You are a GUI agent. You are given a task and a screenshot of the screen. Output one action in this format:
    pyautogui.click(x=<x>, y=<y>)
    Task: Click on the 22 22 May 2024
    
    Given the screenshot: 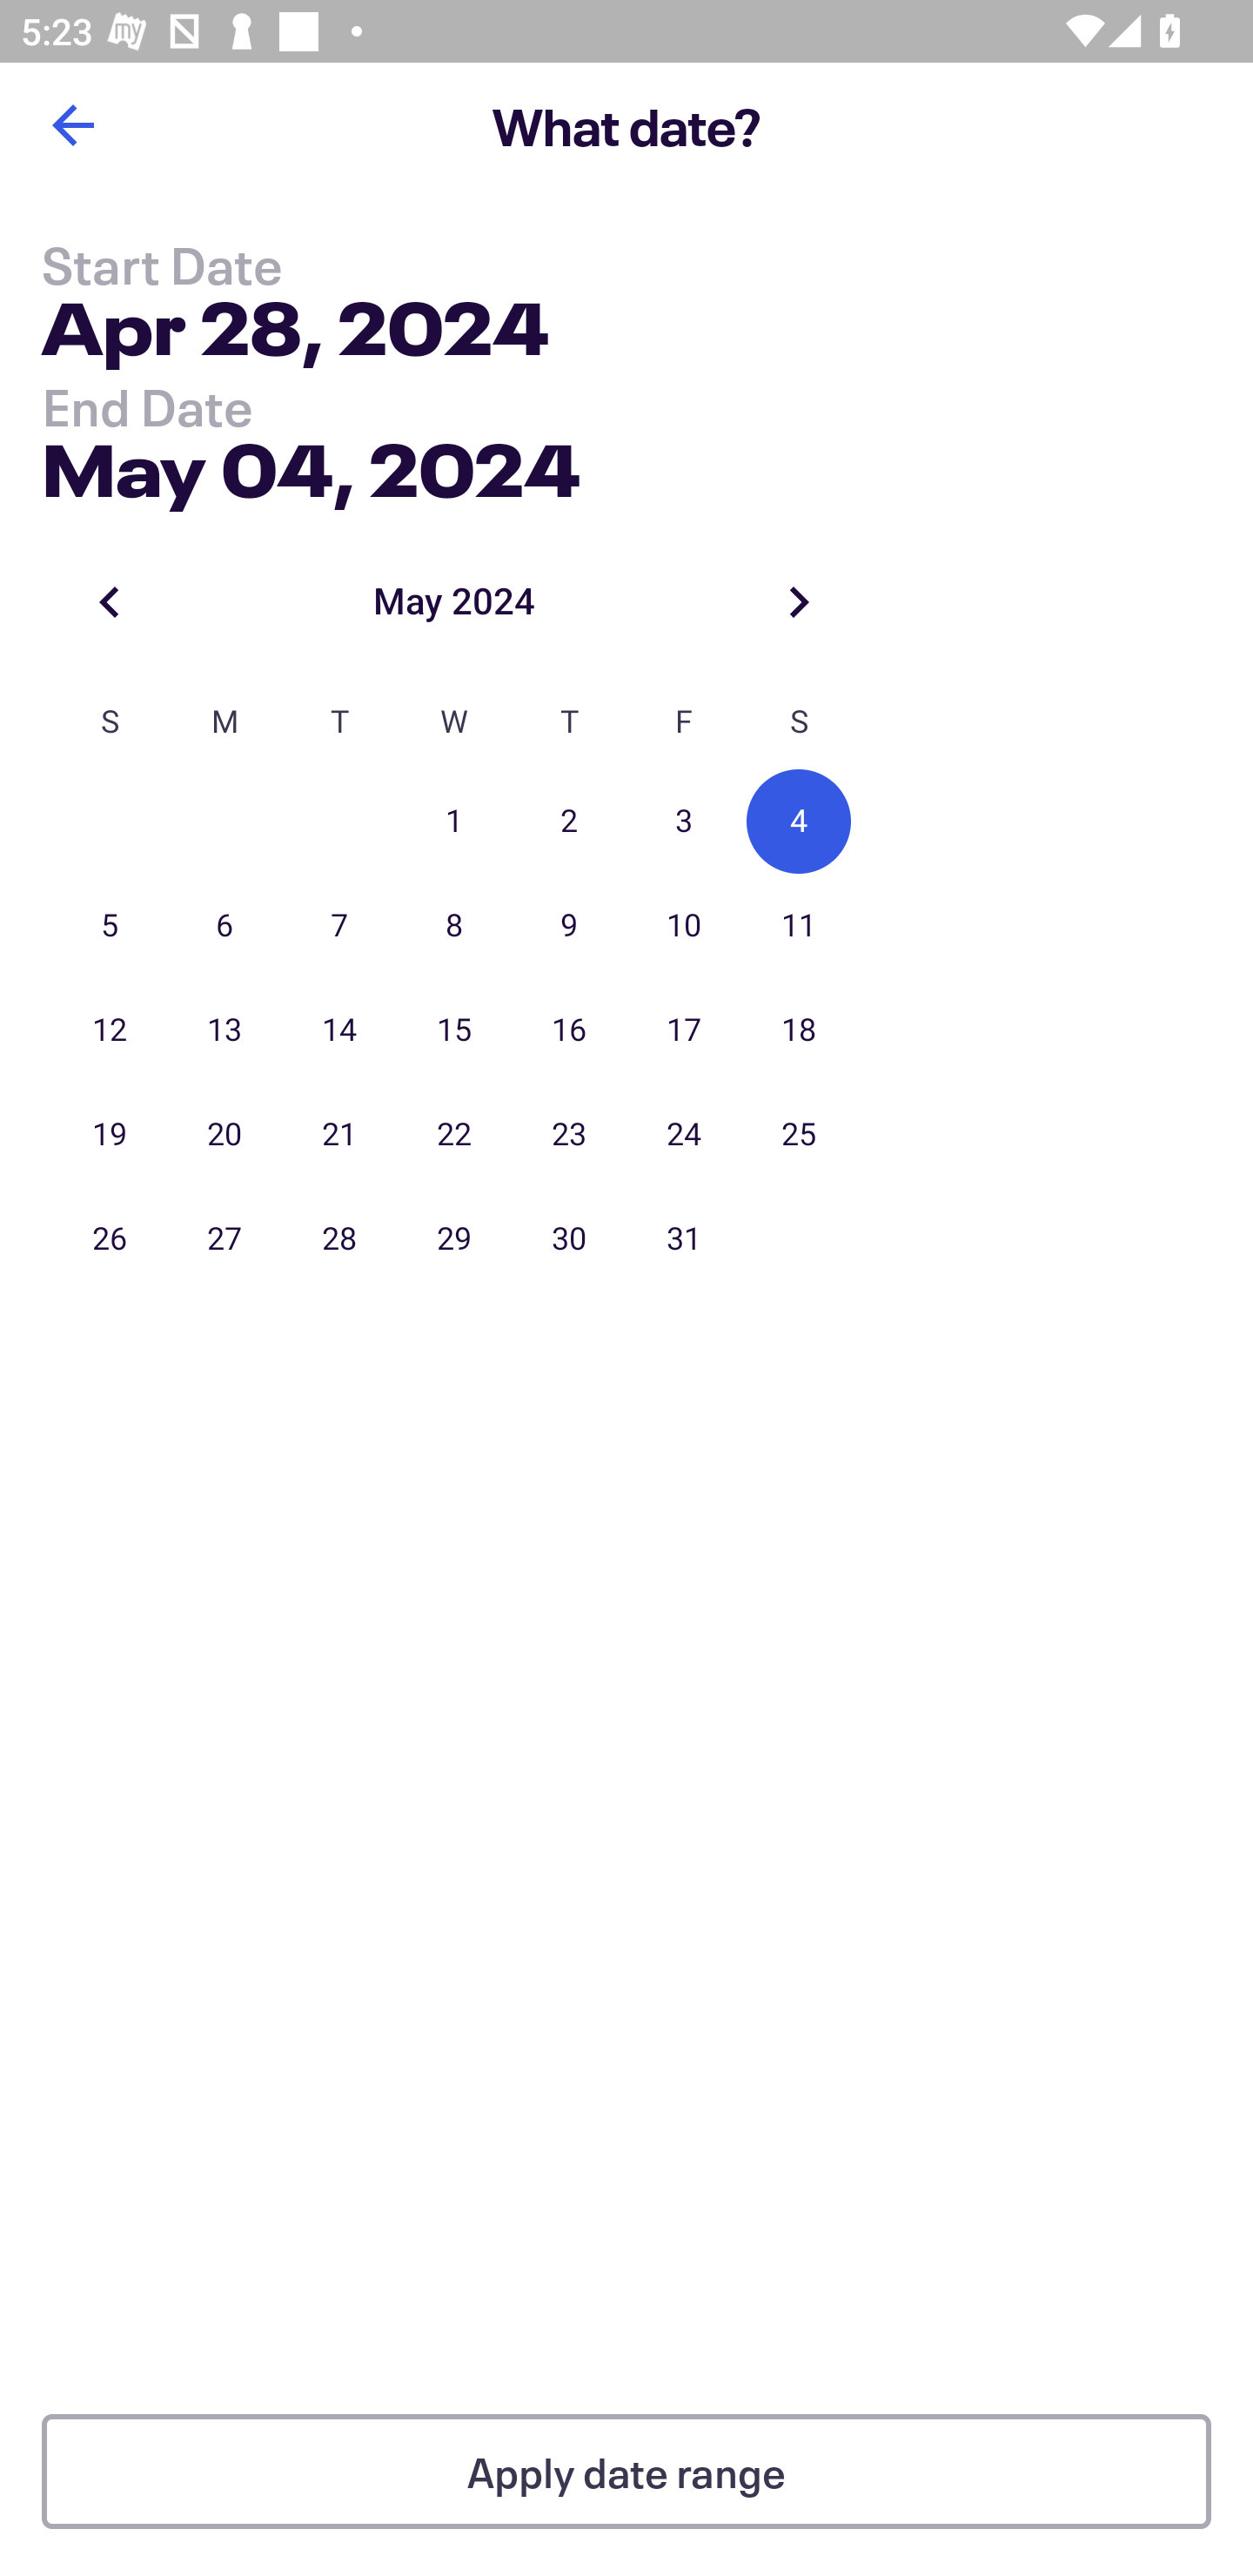 What is the action you would take?
    pyautogui.click(x=454, y=1135)
    